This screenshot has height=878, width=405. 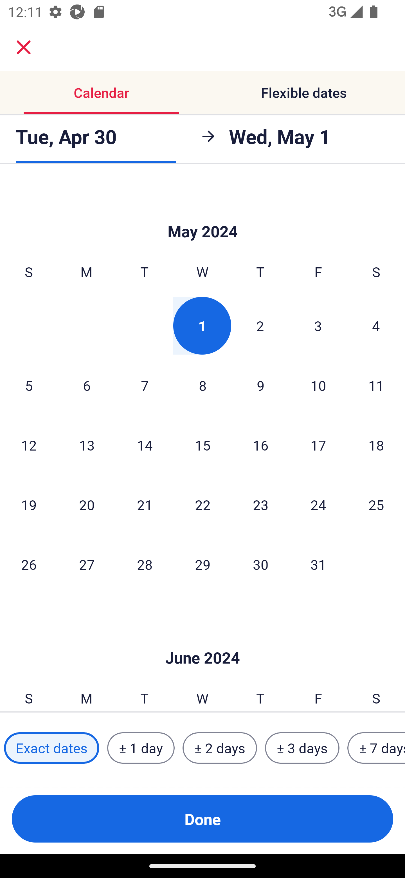 What do you see at coordinates (202, 385) in the screenshot?
I see `8 Wednesday, May 8, 2024` at bounding box center [202, 385].